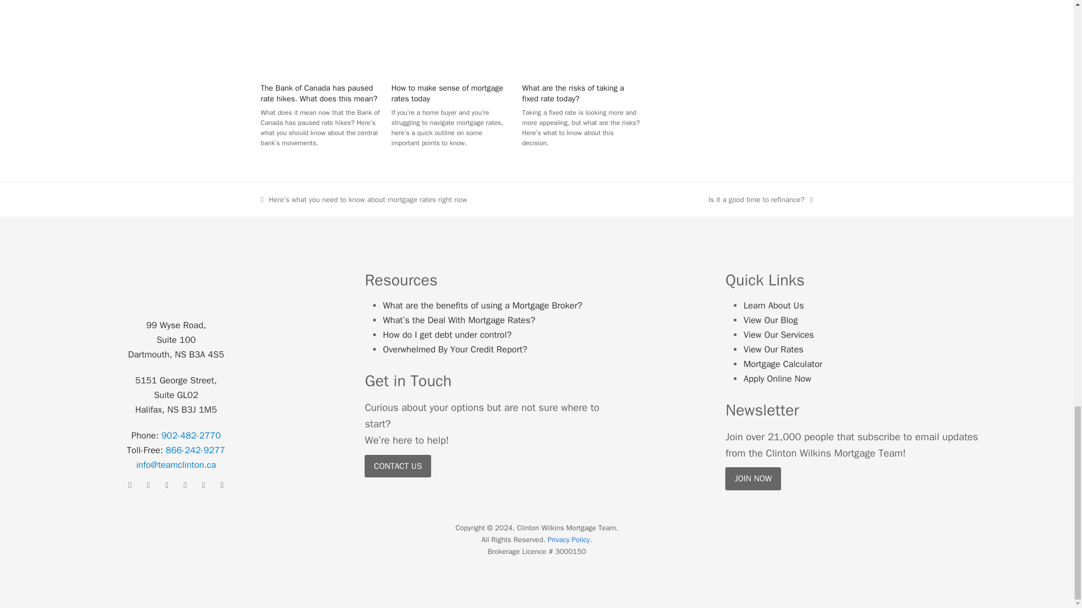 This screenshot has height=608, width=1082. I want to click on Facebook, so click(130, 485).